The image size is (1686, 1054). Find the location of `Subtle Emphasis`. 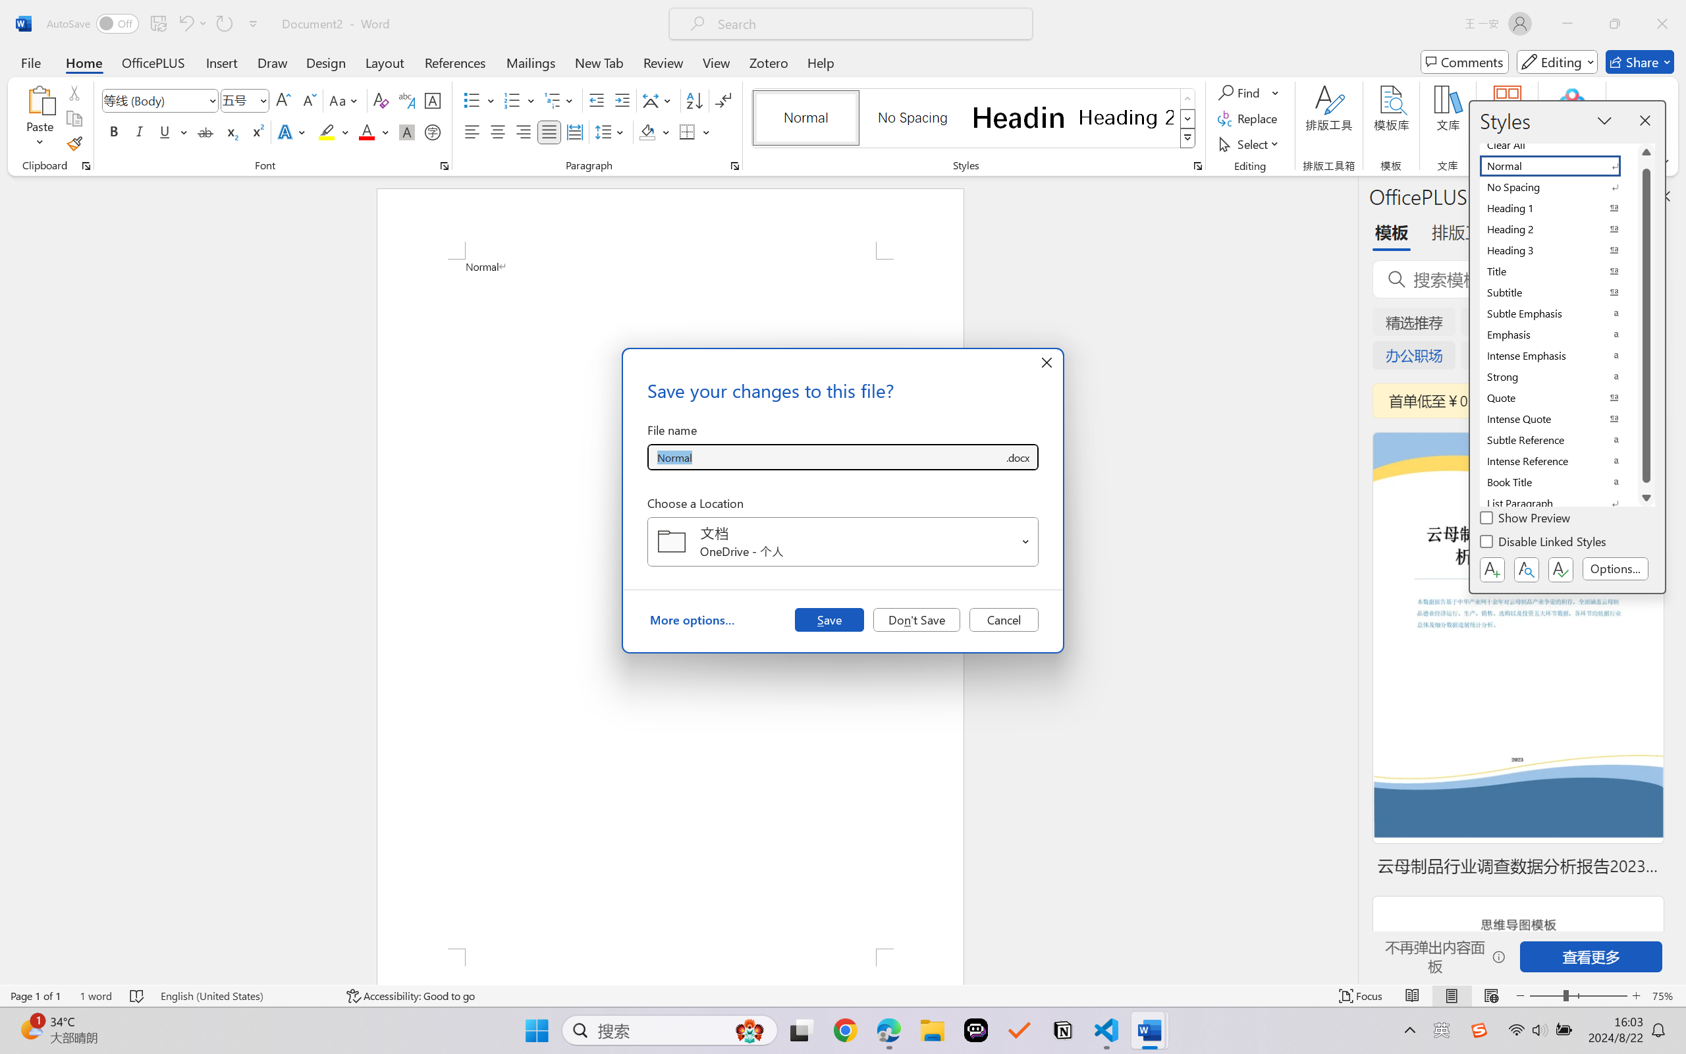

Subtle Emphasis is located at coordinates (1558, 314).